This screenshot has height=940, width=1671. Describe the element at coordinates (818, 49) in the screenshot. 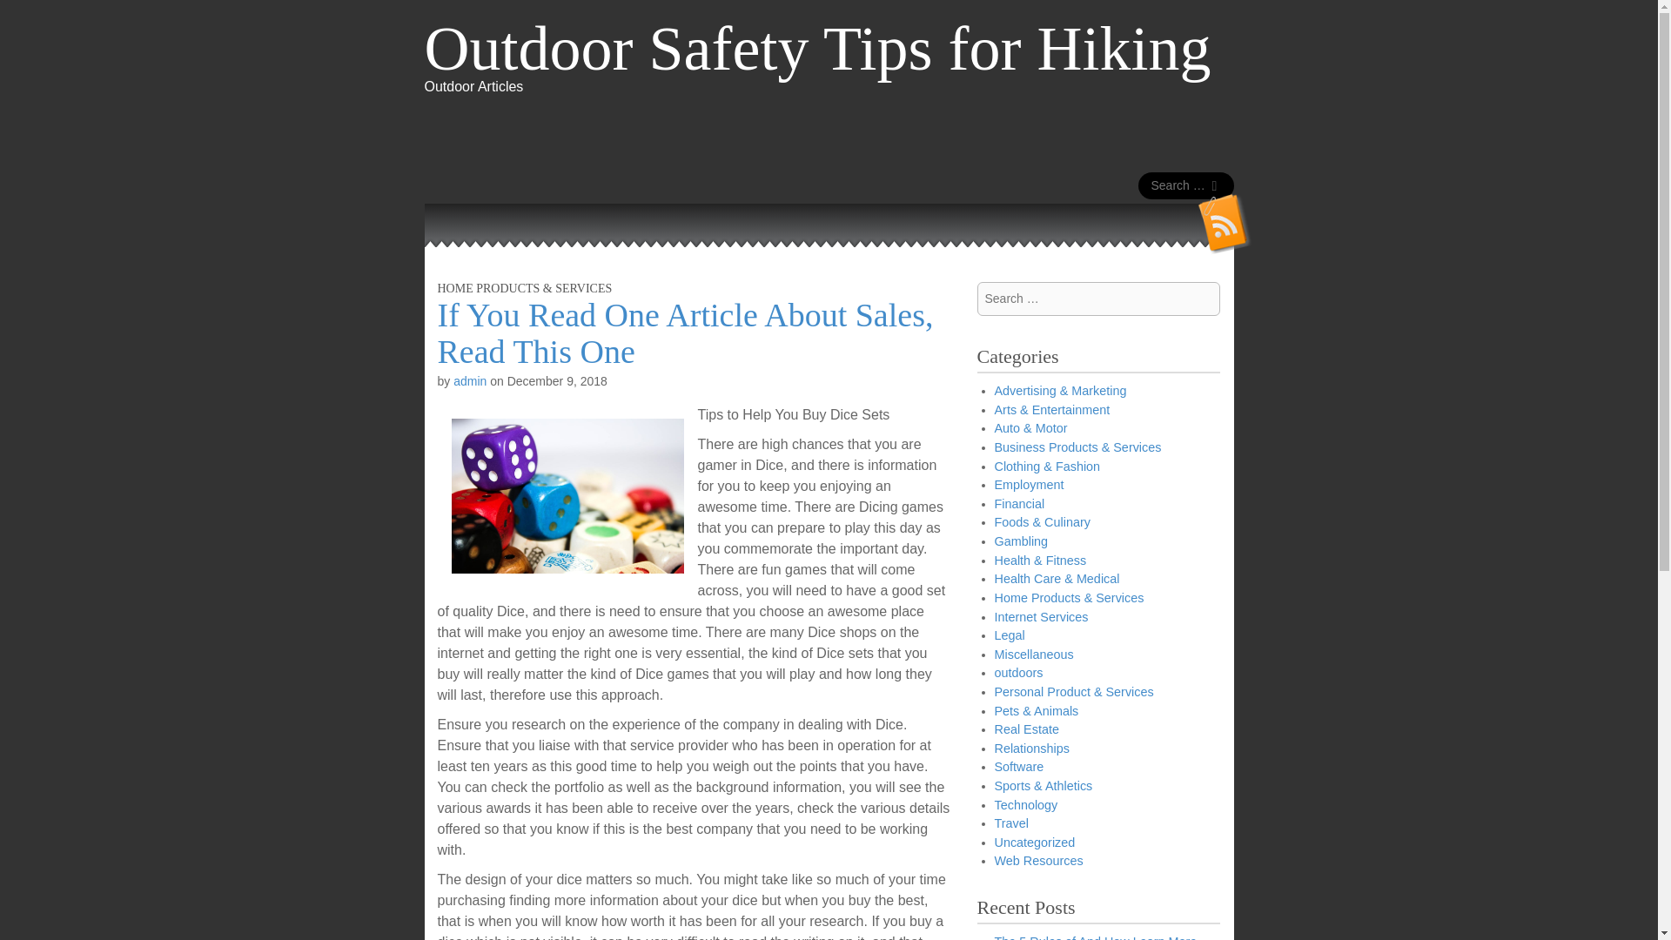

I see `Outdoor Safety Tips for Hiking` at that location.